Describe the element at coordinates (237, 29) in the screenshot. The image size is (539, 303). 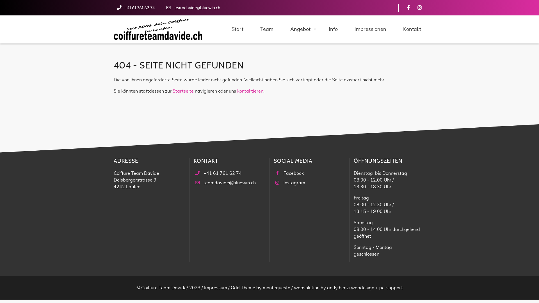
I see `Start` at that location.